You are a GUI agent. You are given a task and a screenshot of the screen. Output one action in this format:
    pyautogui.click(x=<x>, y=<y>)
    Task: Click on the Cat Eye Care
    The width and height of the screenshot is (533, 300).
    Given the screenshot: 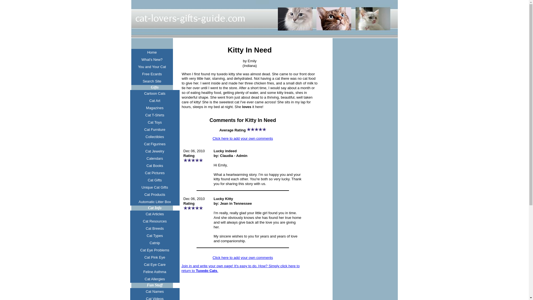 What is the action you would take?
    pyautogui.click(x=154, y=264)
    